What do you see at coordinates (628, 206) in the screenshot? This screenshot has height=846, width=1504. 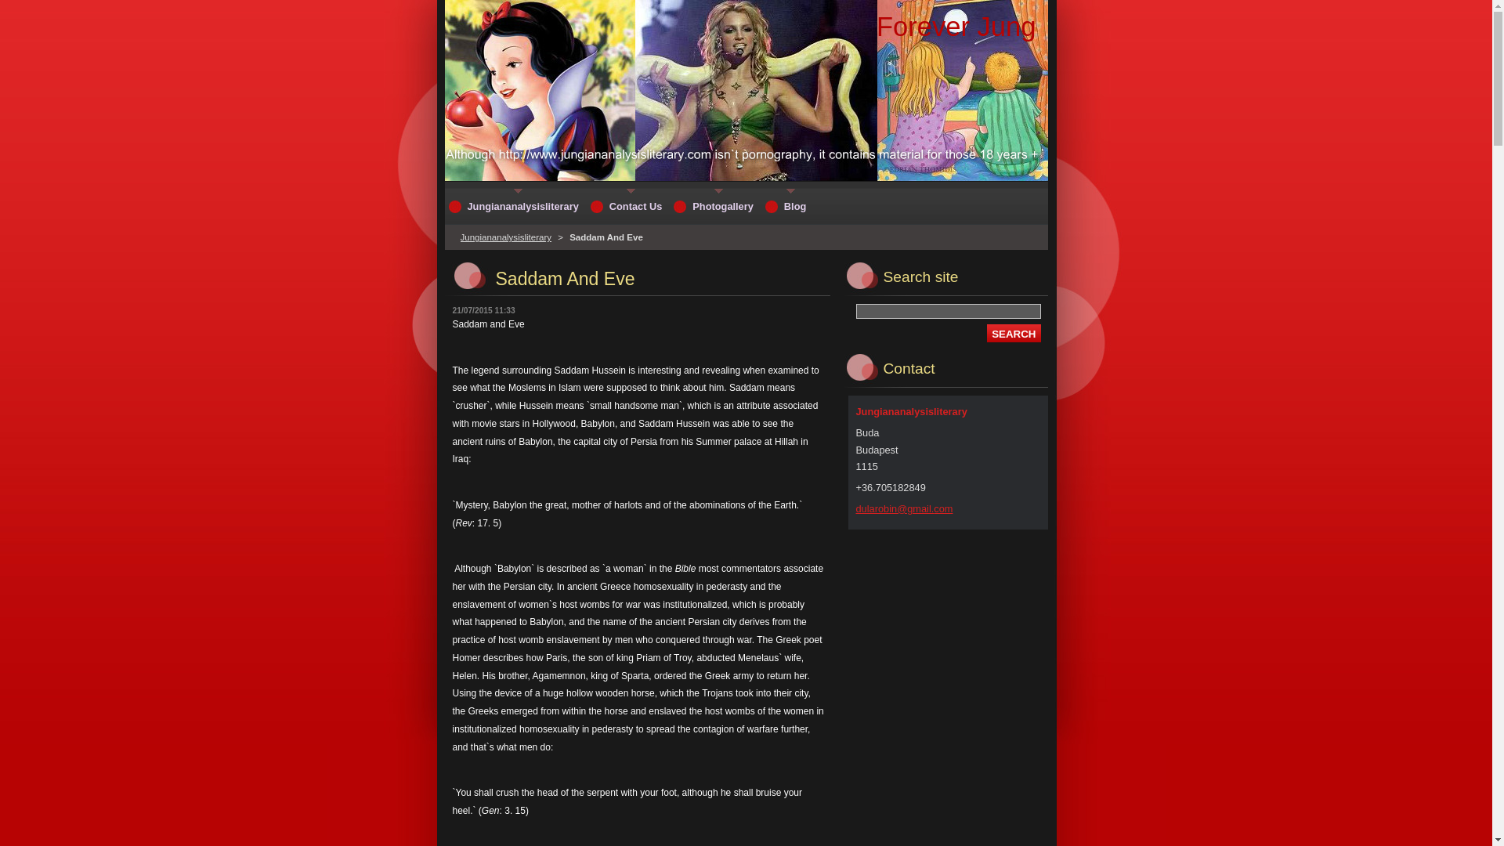 I see `Contact Us` at bounding box center [628, 206].